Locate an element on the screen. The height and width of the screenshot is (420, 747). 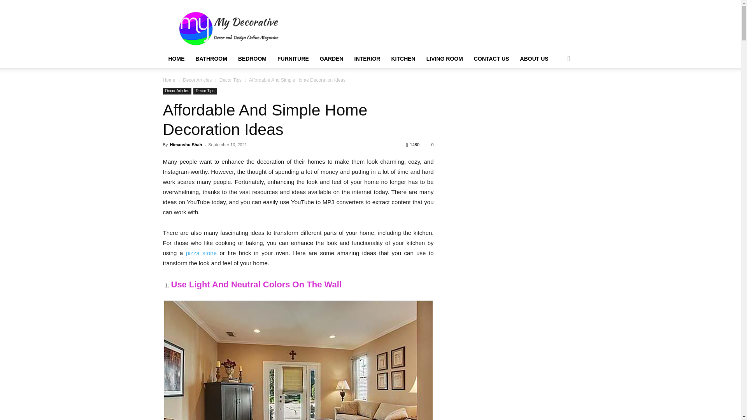
Decor Articles is located at coordinates (197, 80).